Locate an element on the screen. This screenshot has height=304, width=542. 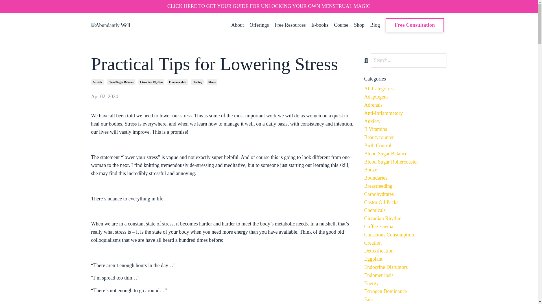
Course is located at coordinates (341, 25).